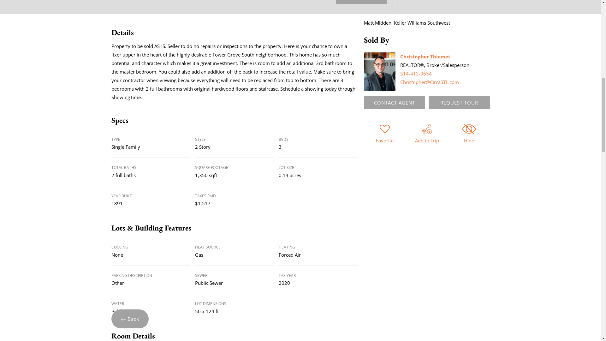  What do you see at coordinates (394, 102) in the screenshot?
I see `CONTACT AGENT` at bounding box center [394, 102].